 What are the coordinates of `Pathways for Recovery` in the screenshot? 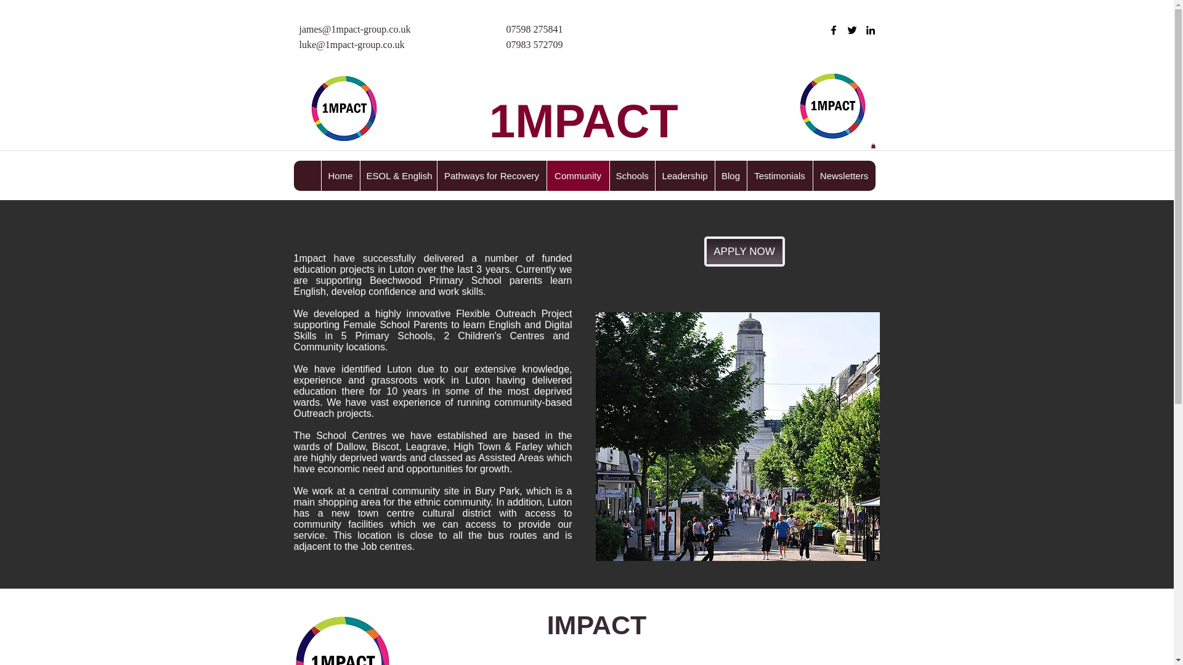 It's located at (490, 175).